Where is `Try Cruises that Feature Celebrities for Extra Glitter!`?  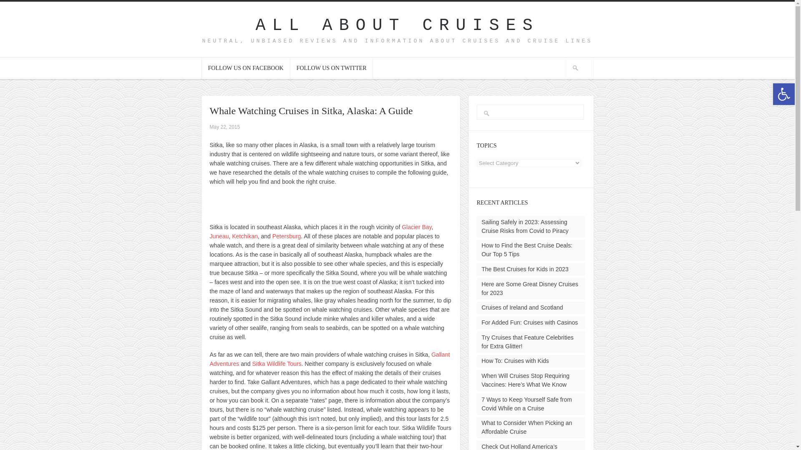 Try Cruises that Feature Celebrities for Extra Glitter! is located at coordinates (527, 342).